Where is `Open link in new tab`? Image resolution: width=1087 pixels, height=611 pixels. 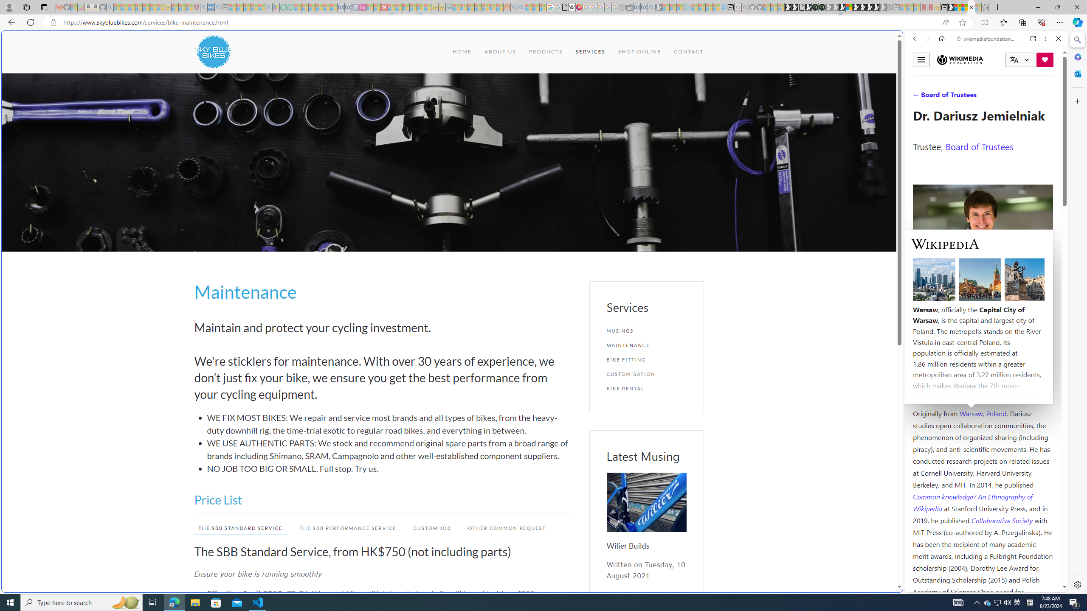
Open link in new tab is located at coordinates (1033, 38).